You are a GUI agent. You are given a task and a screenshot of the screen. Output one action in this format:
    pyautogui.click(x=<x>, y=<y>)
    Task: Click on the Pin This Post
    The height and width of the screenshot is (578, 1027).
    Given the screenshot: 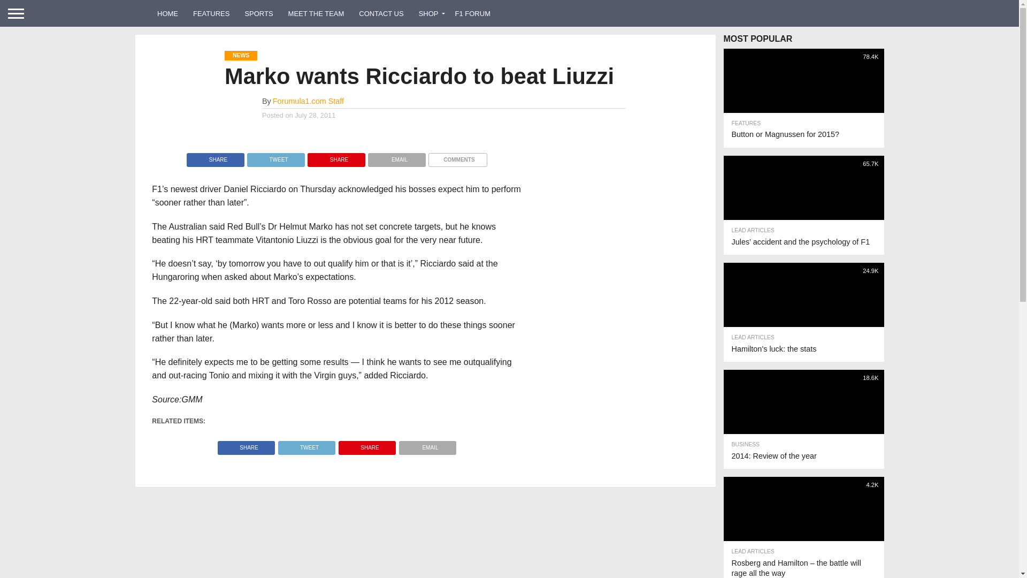 What is the action you would take?
    pyautogui.click(x=336, y=157)
    